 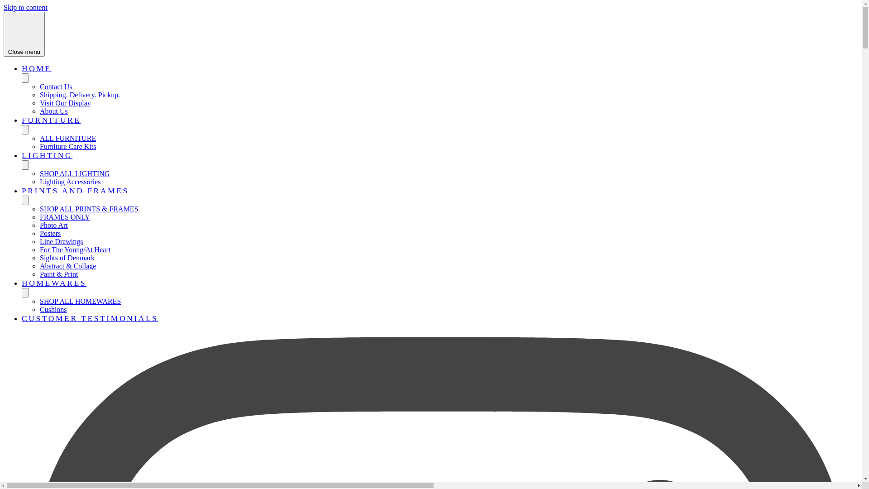 What do you see at coordinates (53, 310) in the screenshot?
I see `Cushions` at bounding box center [53, 310].